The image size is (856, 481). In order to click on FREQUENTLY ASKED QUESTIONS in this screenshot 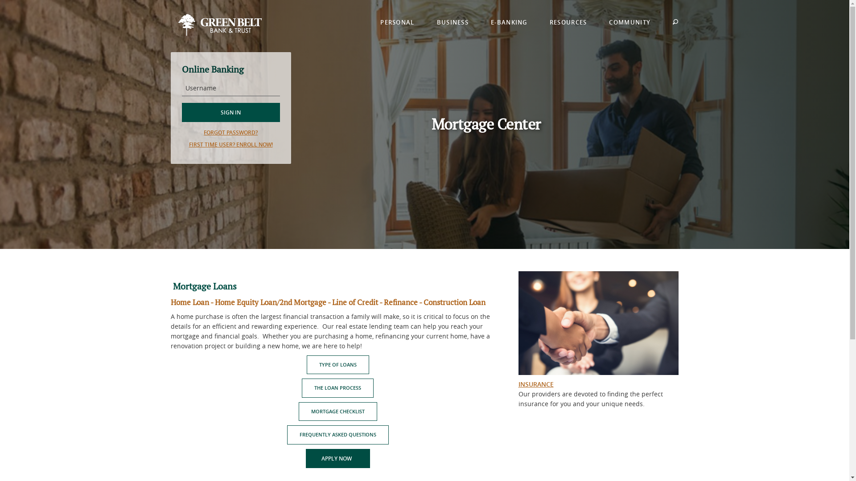, I will do `click(338, 435)`.